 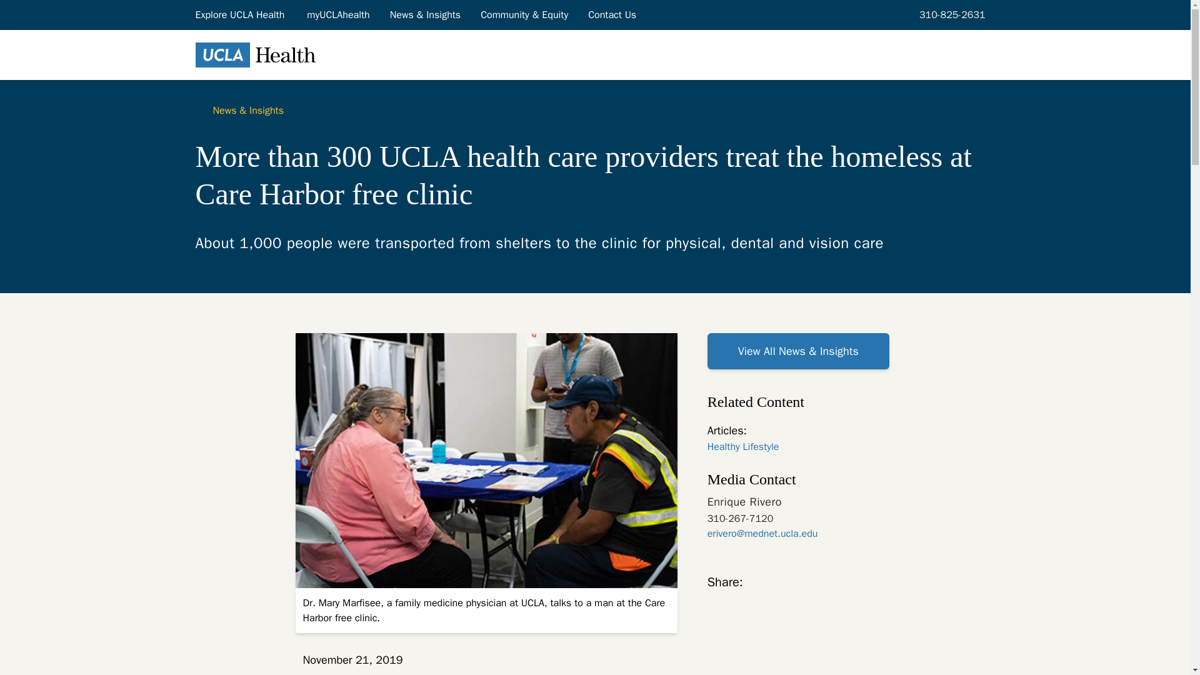 What do you see at coordinates (240, 14) in the screenshot?
I see `Explore UCLA Health` at bounding box center [240, 14].